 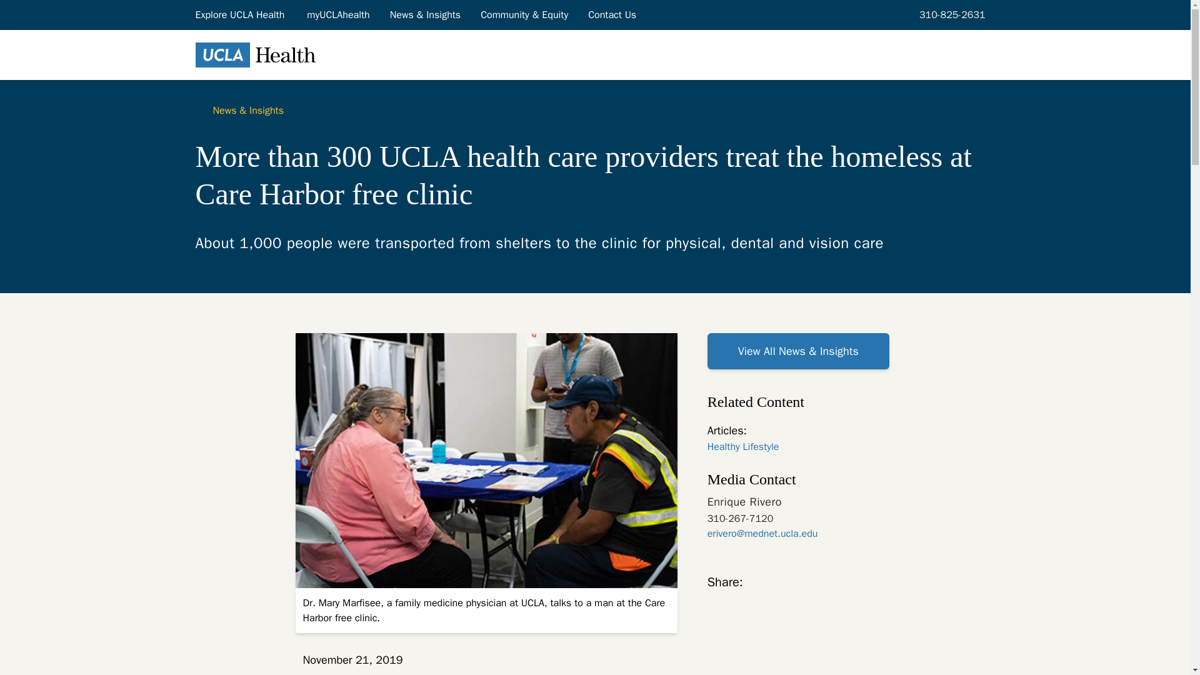 What do you see at coordinates (240, 14) in the screenshot?
I see `Explore UCLA Health` at bounding box center [240, 14].